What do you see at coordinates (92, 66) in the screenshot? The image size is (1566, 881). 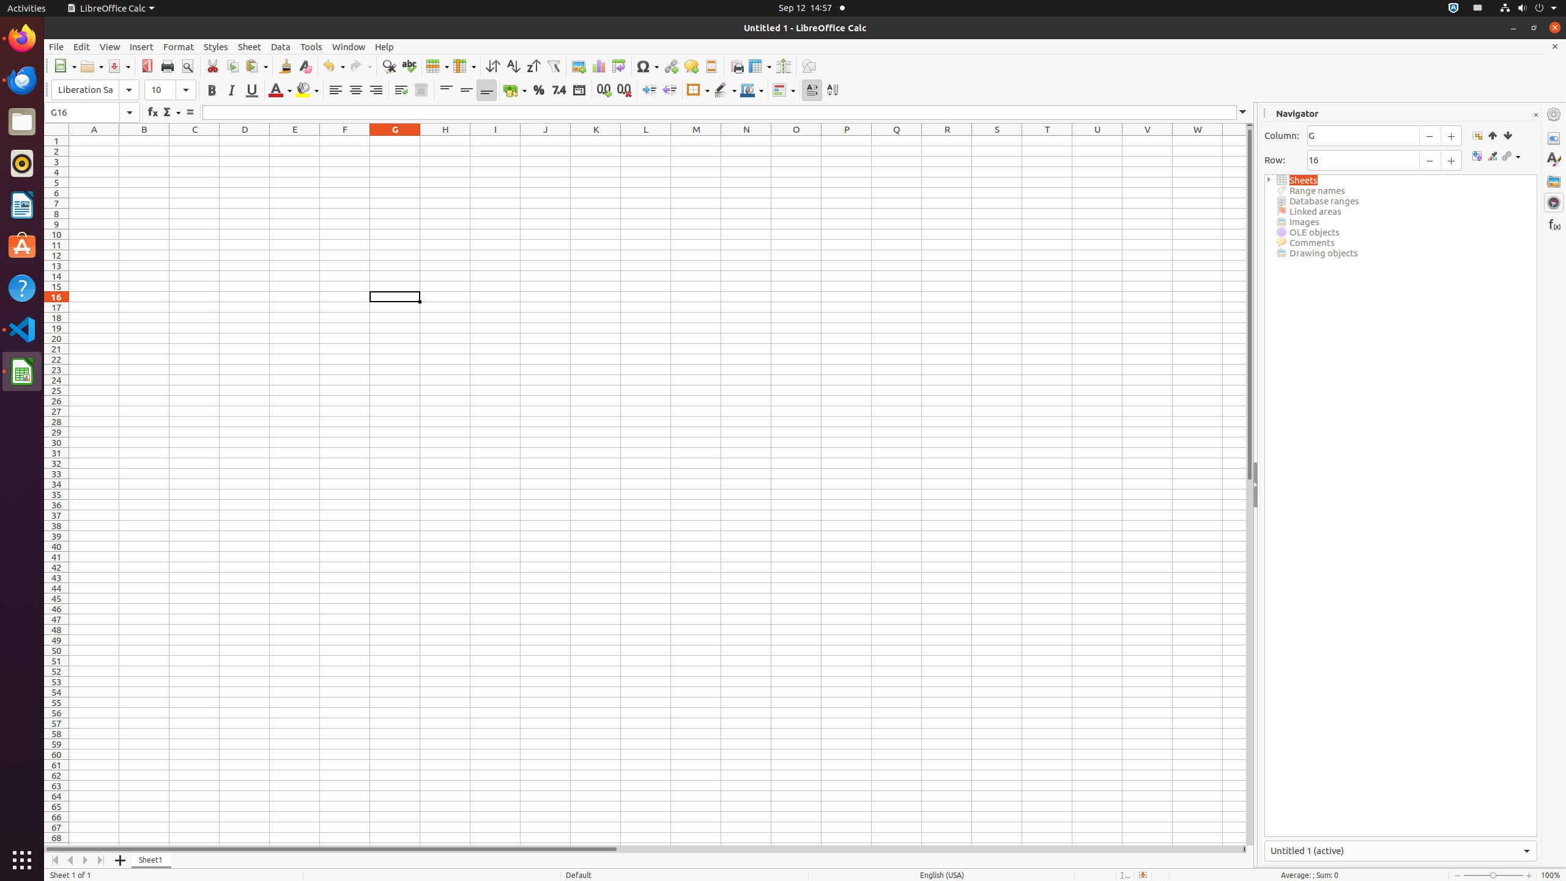 I see `Open` at bounding box center [92, 66].